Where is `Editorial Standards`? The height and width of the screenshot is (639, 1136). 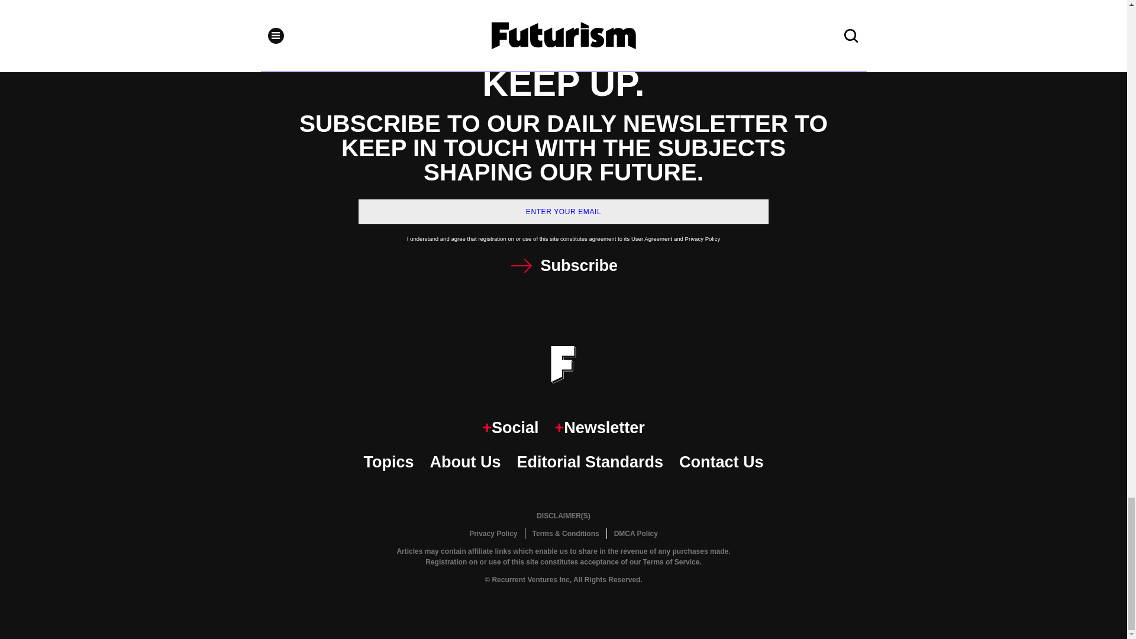
Editorial Standards is located at coordinates (590, 463).